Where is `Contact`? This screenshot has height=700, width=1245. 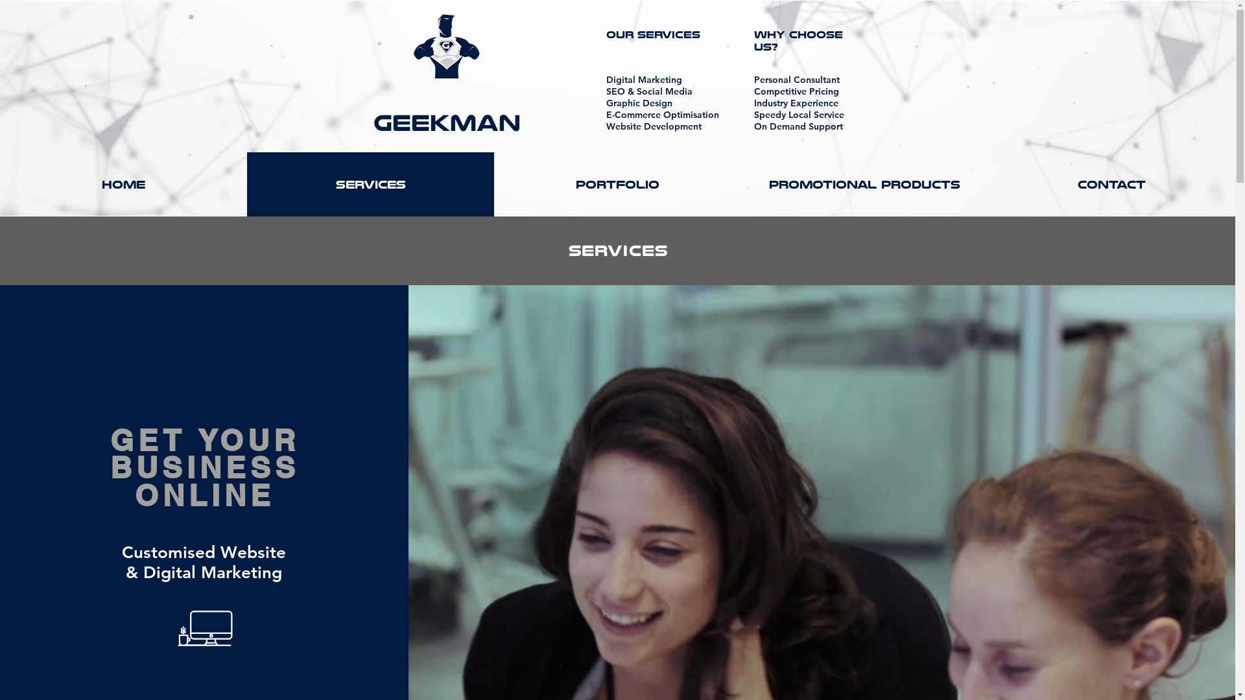
Contact is located at coordinates (1111, 185).